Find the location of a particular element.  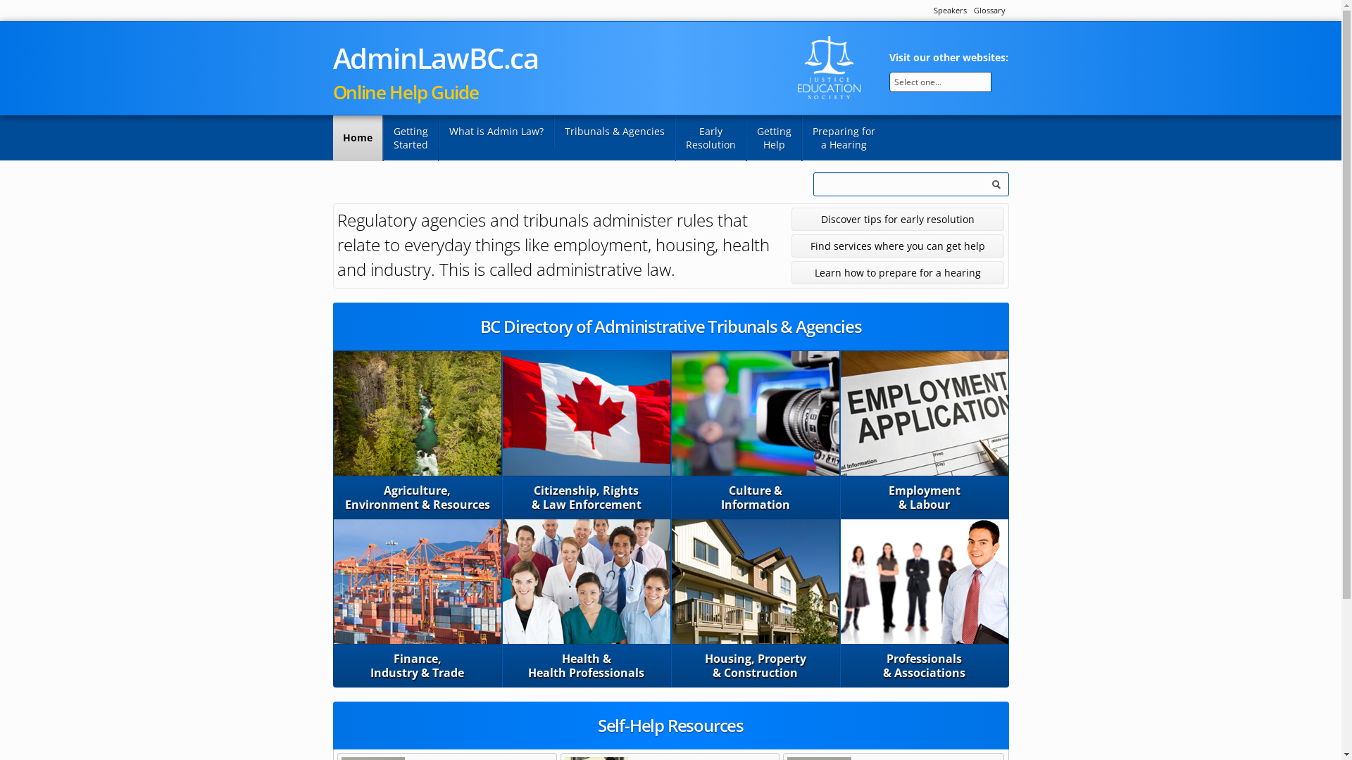

Culture &
Information is located at coordinates (756, 435).